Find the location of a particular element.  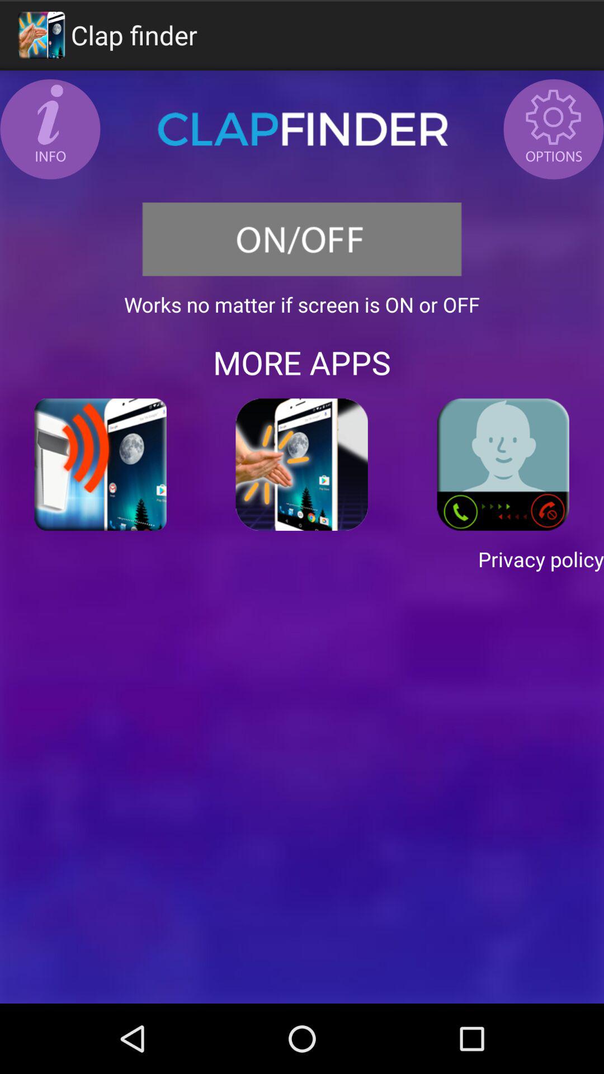

press the privacy policy icon is located at coordinates (302, 559).